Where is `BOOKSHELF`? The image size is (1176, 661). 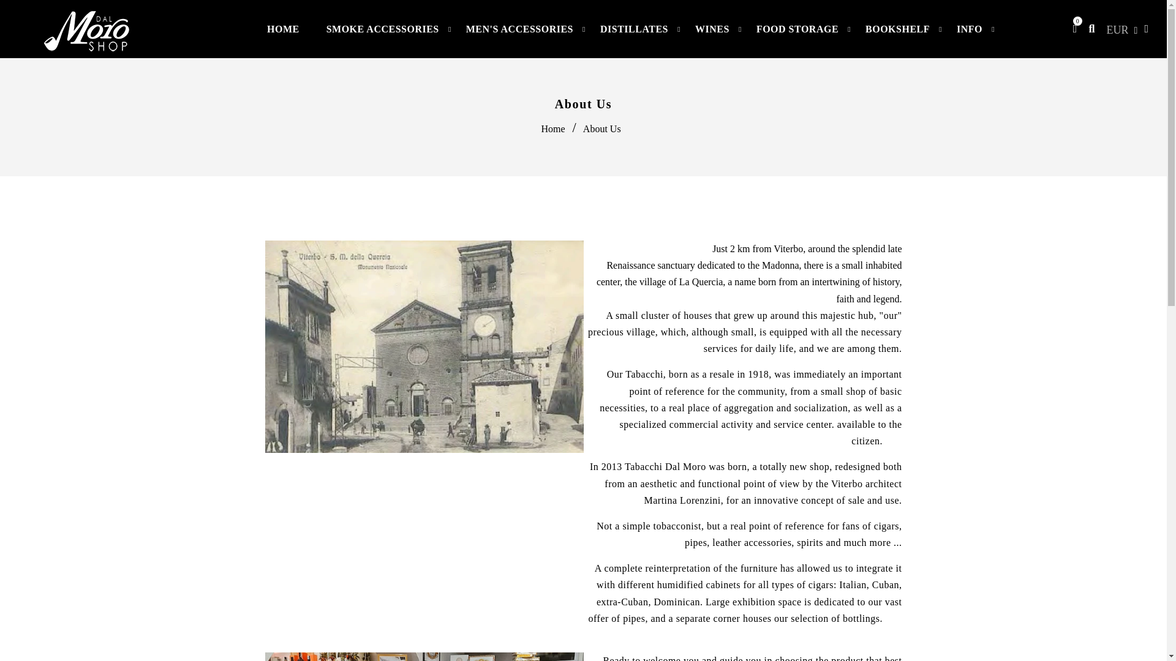 BOOKSHELF is located at coordinates (897, 28).